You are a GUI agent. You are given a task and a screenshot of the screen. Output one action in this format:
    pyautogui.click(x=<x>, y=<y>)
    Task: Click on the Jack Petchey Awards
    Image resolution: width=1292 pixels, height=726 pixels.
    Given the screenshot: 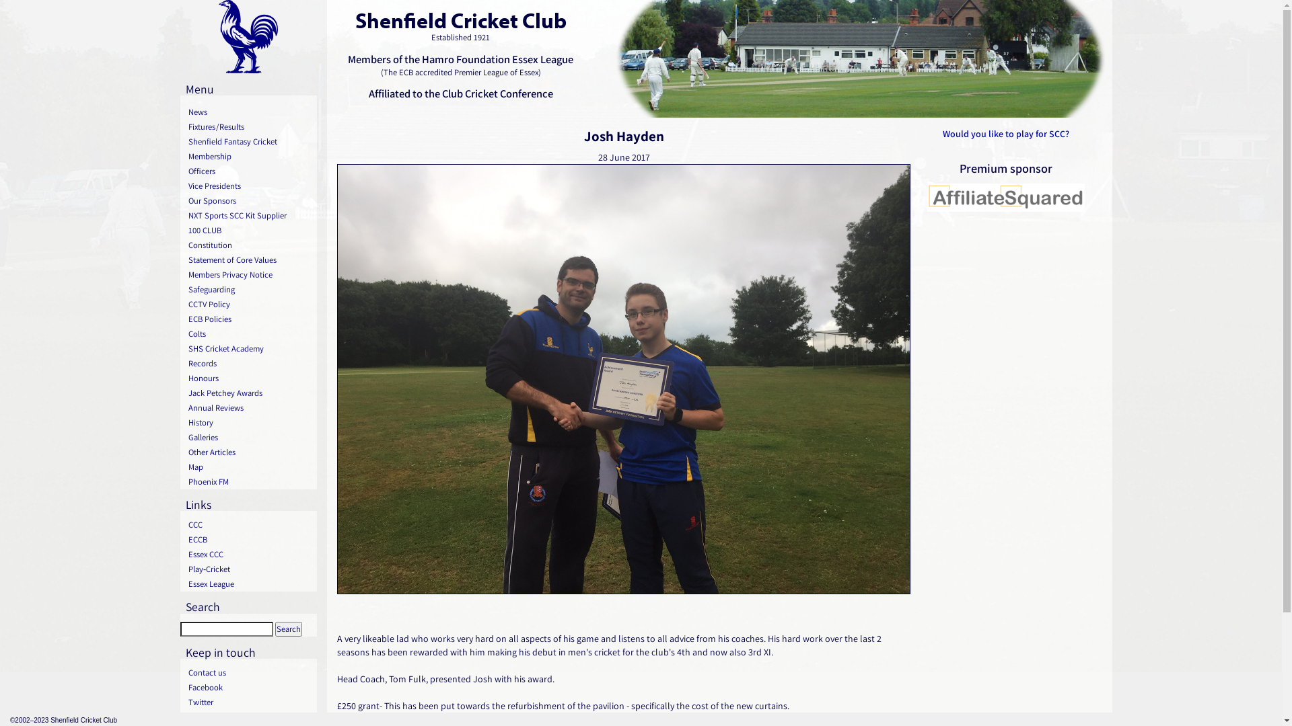 What is the action you would take?
    pyautogui.click(x=249, y=393)
    